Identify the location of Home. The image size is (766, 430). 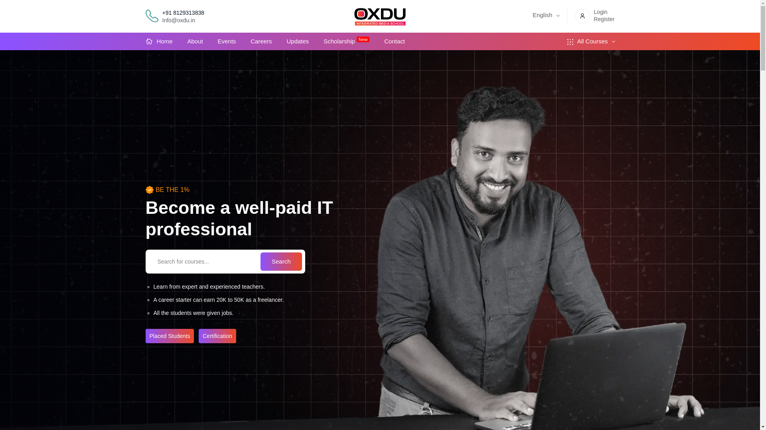
(164, 41).